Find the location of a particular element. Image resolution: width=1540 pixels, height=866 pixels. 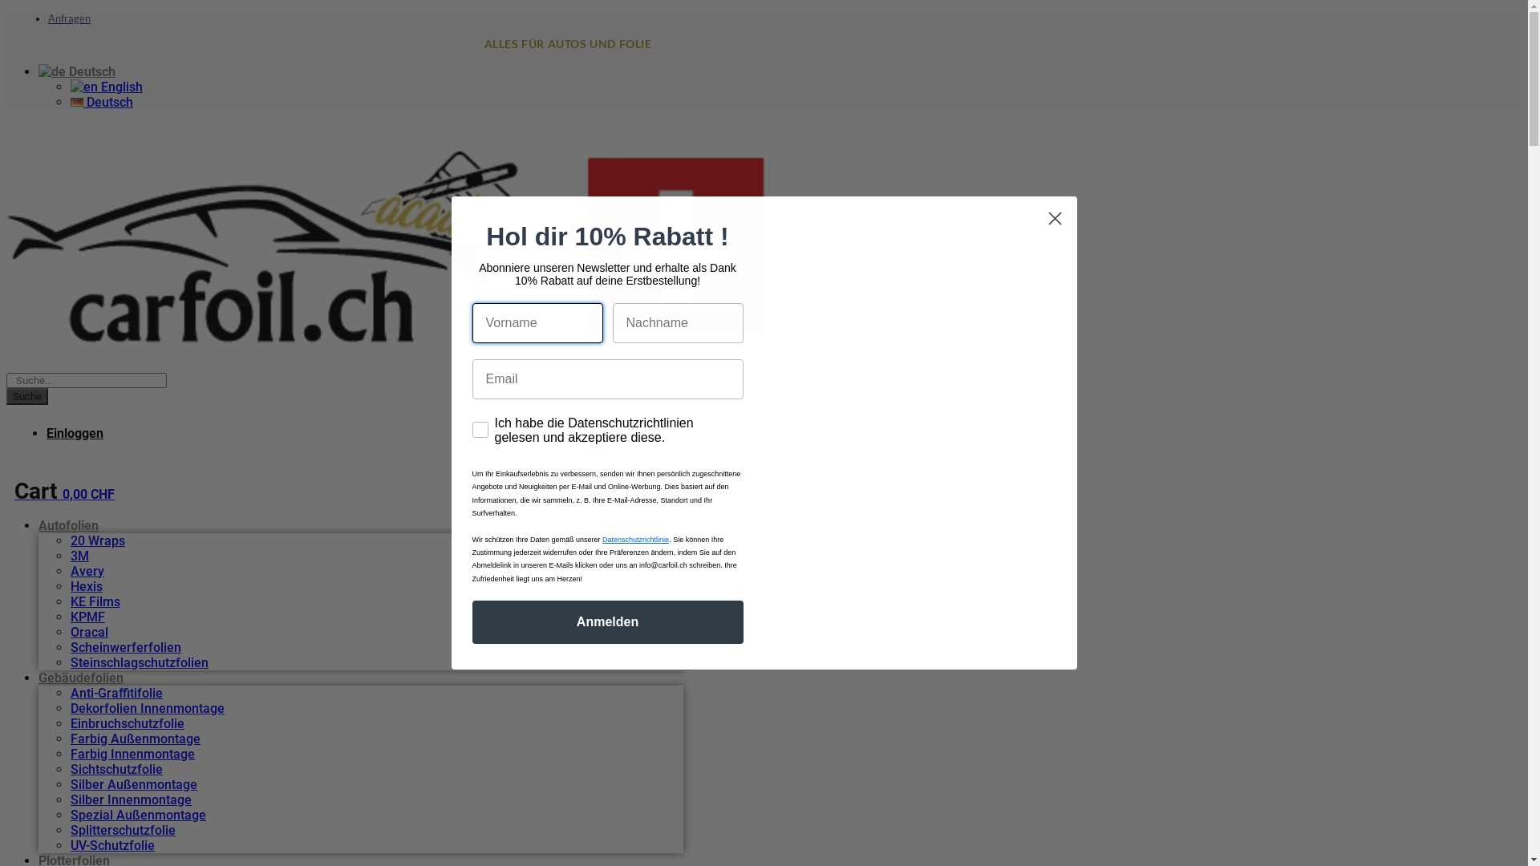

Scheinwerferfolien is located at coordinates (126, 648).